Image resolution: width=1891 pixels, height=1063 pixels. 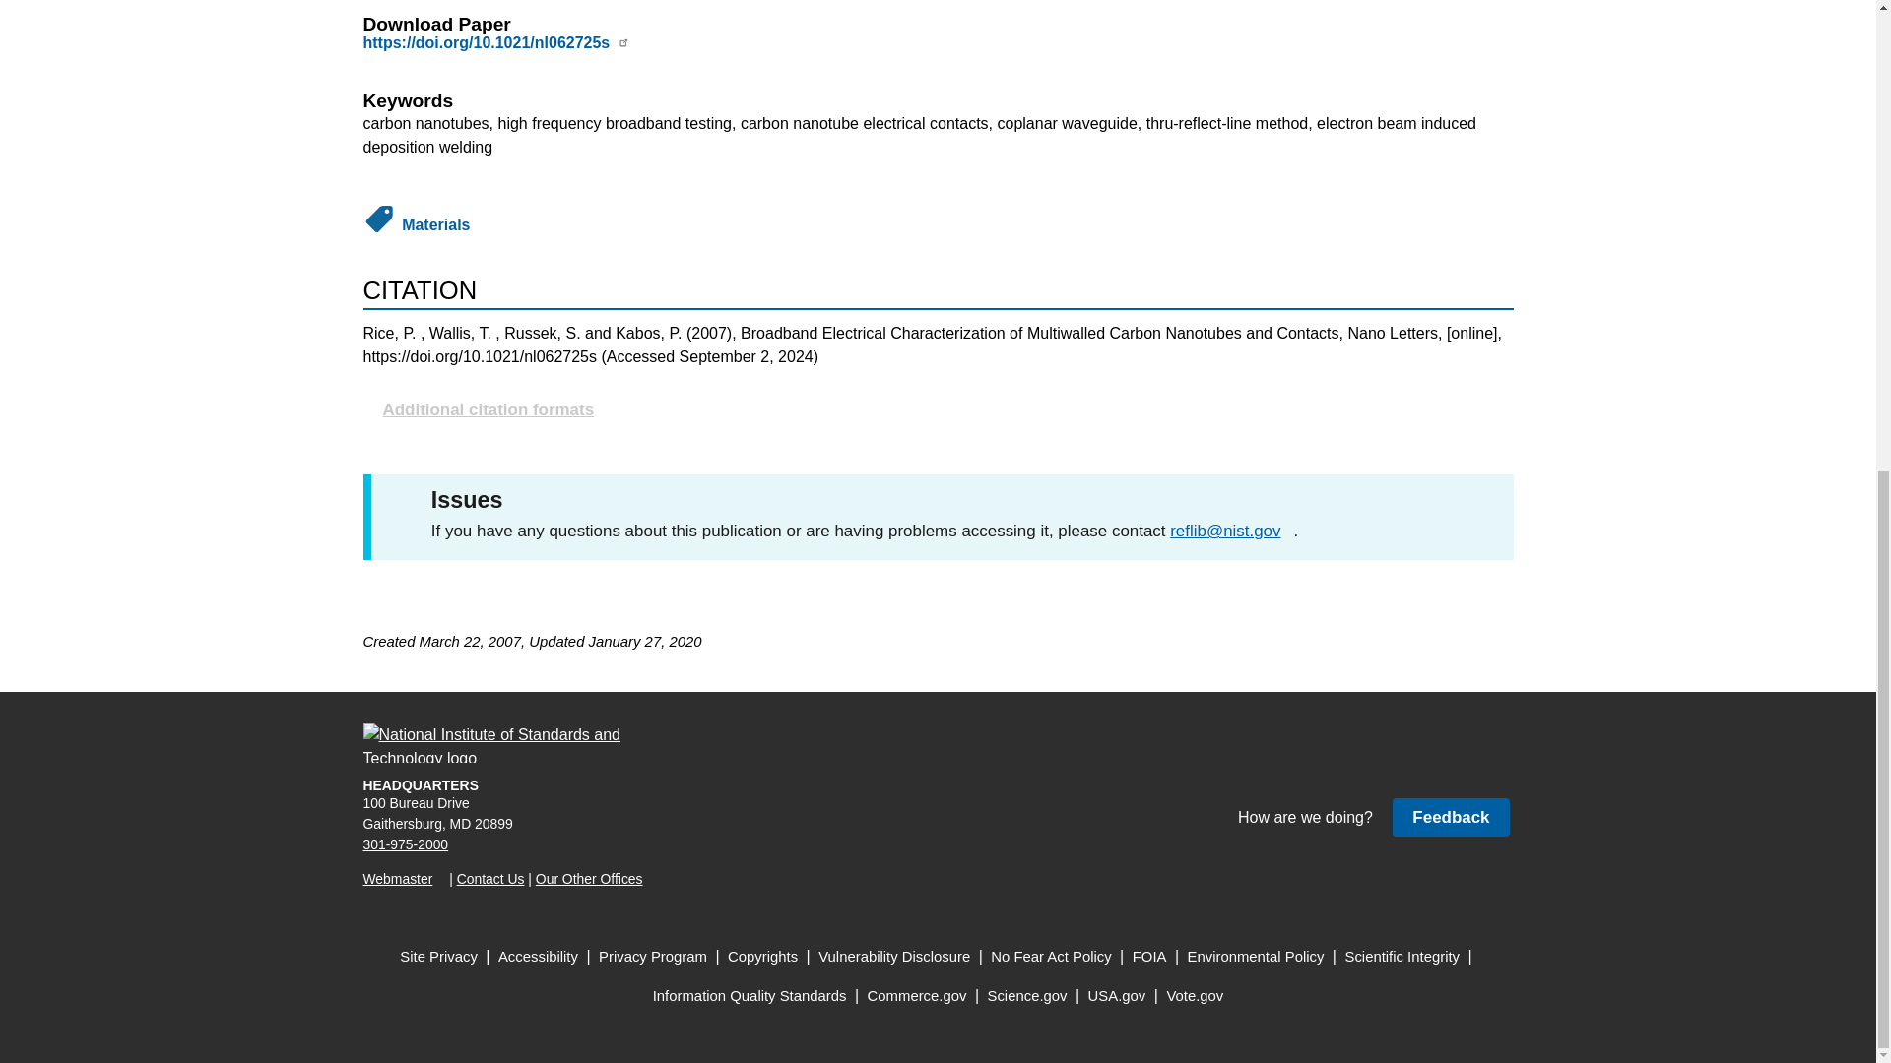 I want to click on National Institute of Standards and Technology, so click(x=503, y=743).